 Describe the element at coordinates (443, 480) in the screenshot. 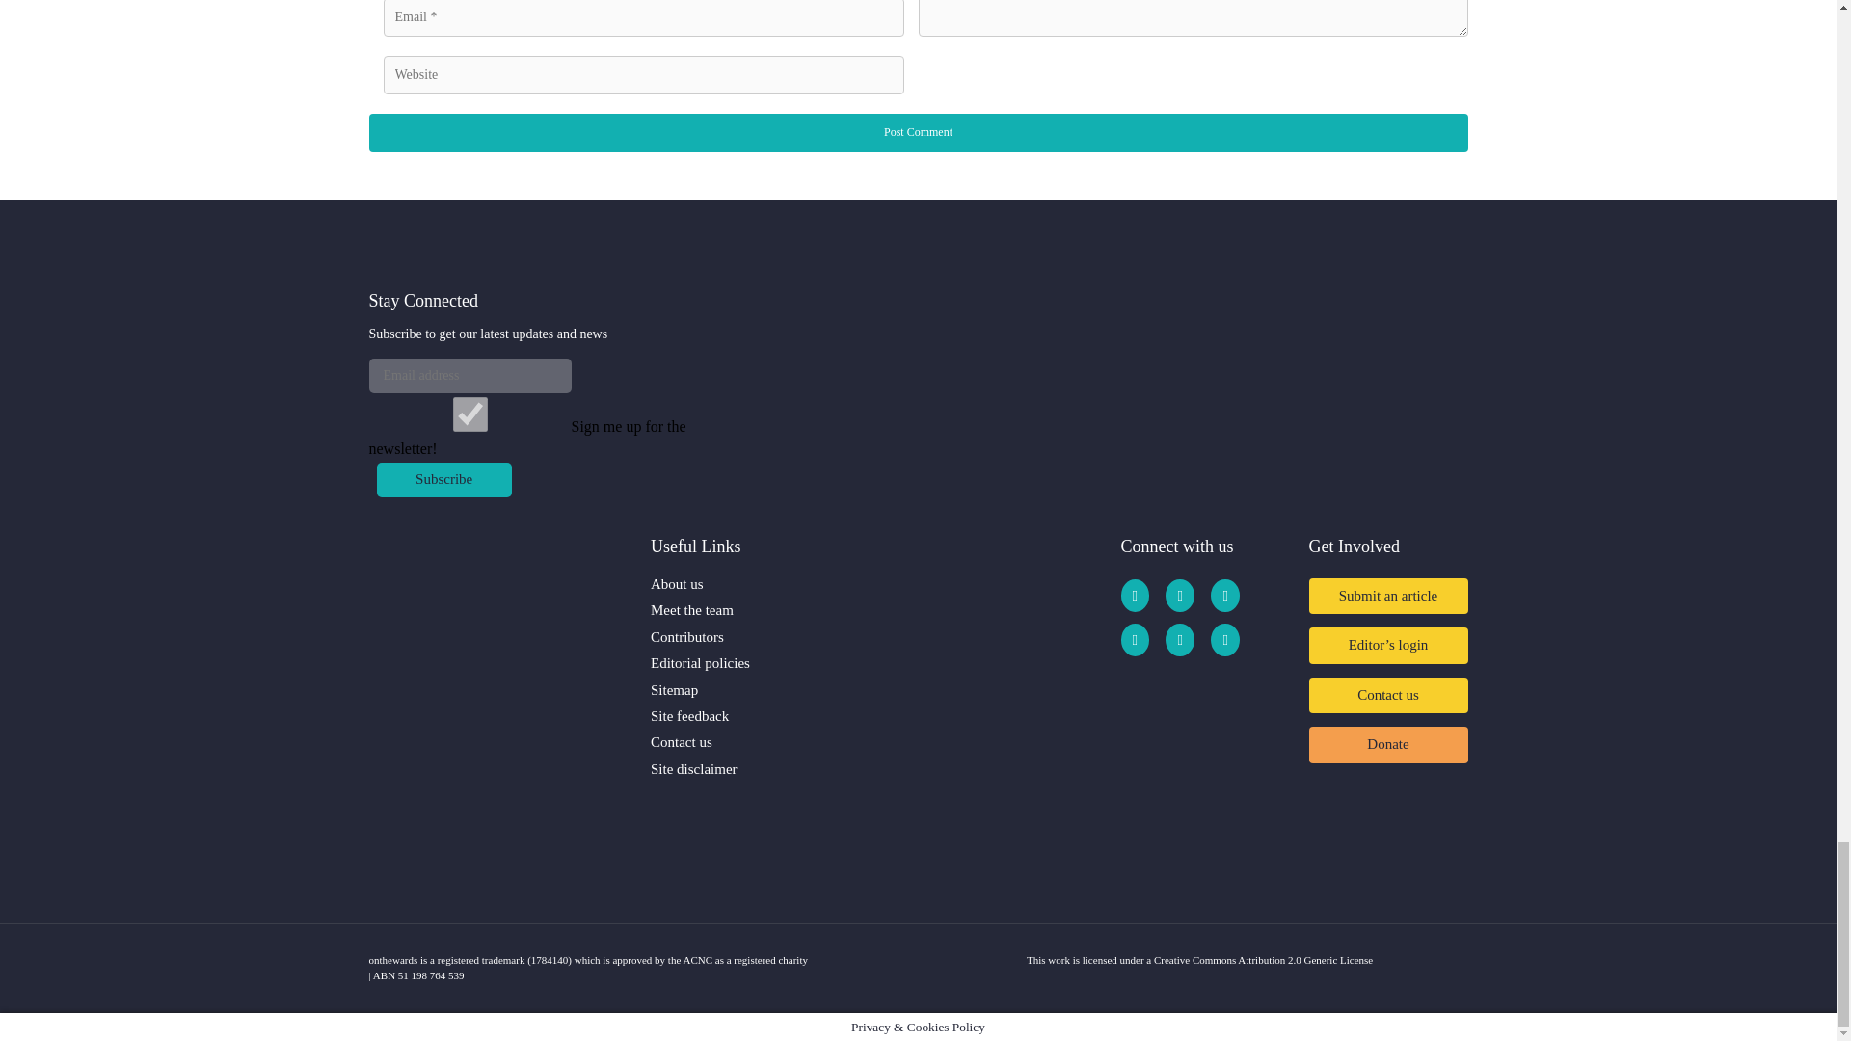

I see `Subscribe` at that location.